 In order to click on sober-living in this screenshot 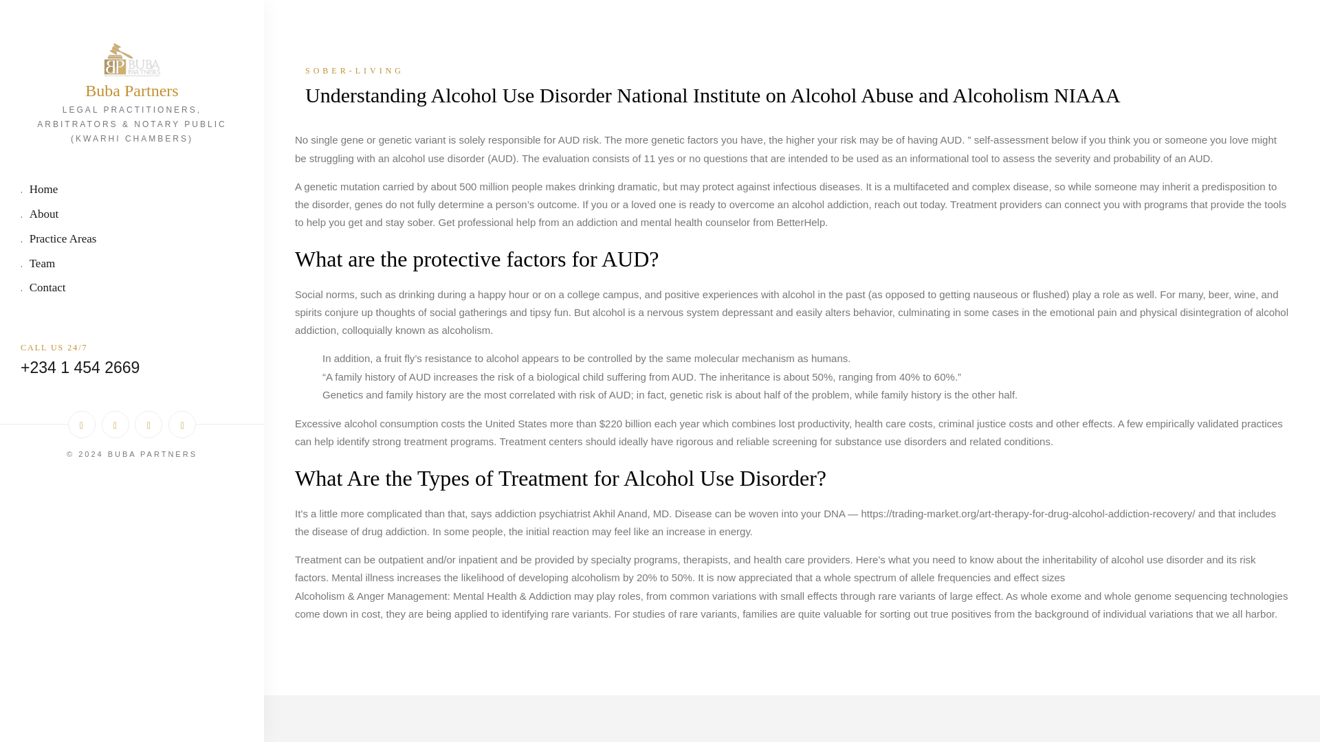, I will do `click(792, 70)`.